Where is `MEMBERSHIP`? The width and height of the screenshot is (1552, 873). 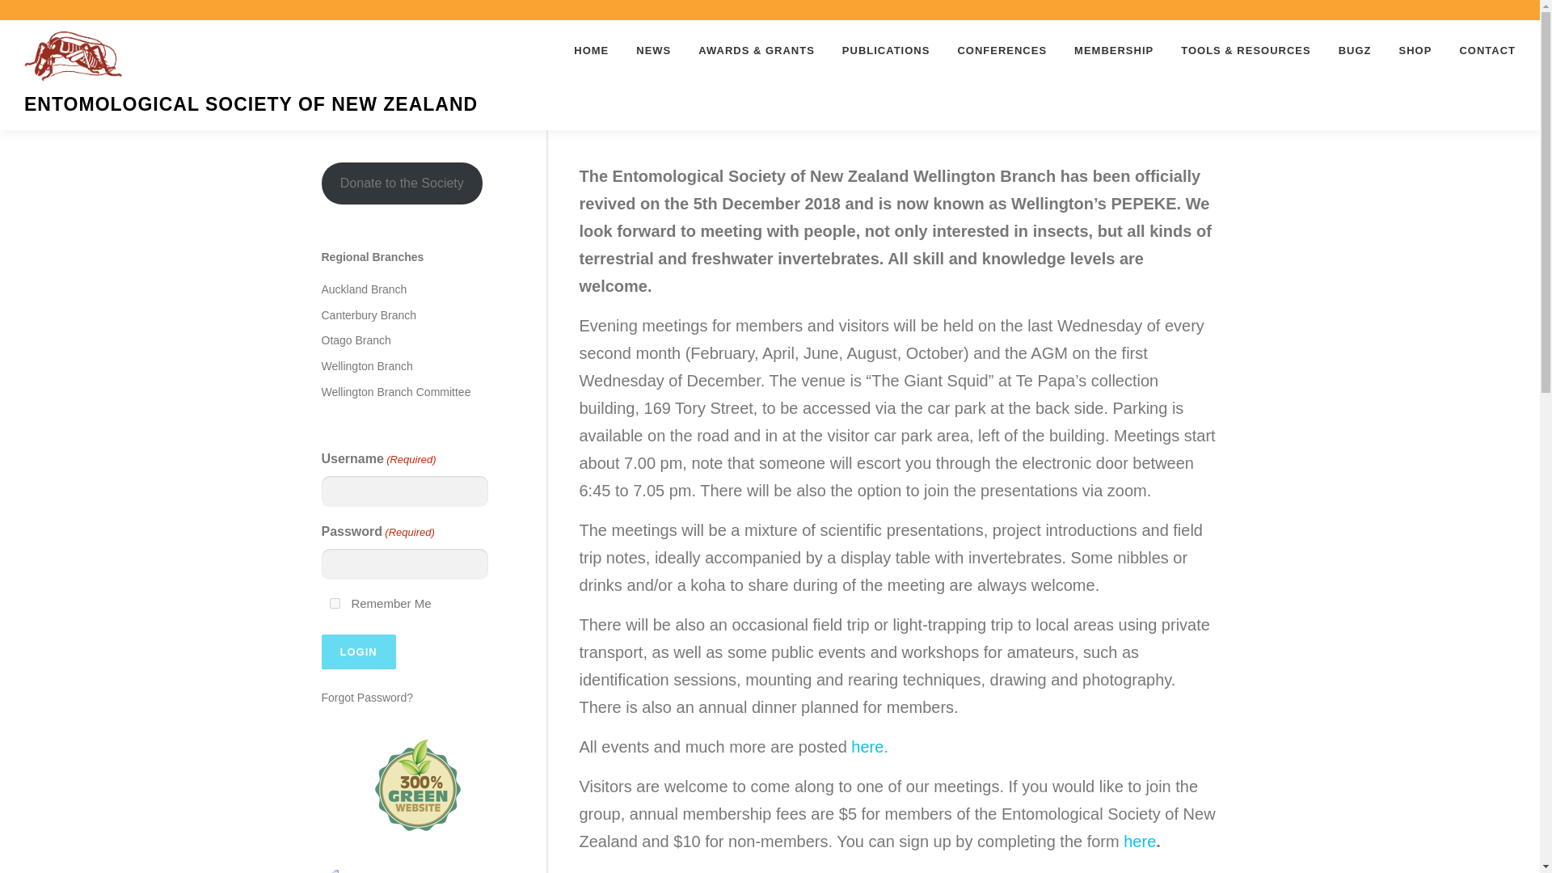 MEMBERSHIP is located at coordinates (1113, 50).